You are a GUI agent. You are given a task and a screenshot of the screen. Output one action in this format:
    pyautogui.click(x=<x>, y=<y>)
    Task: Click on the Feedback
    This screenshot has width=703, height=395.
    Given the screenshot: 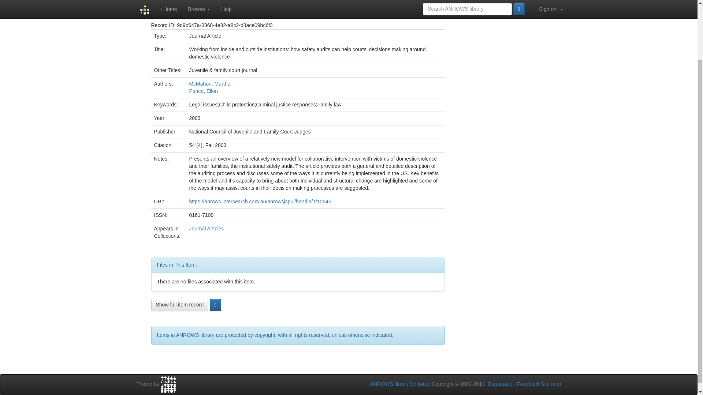 What is the action you would take?
    pyautogui.click(x=528, y=384)
    